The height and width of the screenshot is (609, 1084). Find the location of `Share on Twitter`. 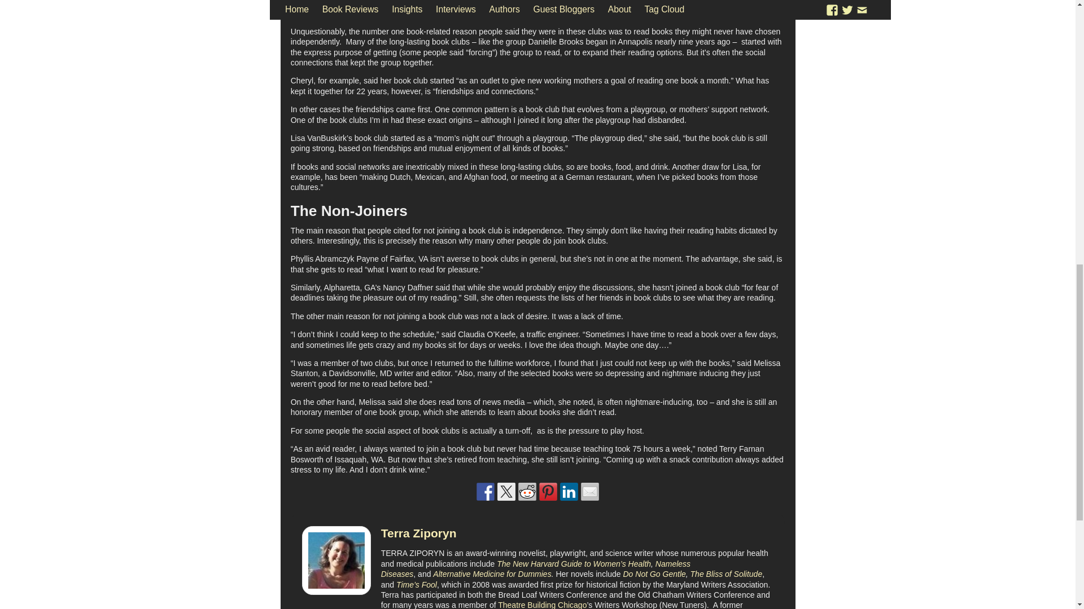

Share on Twitter is located at coordinates (506, 492).